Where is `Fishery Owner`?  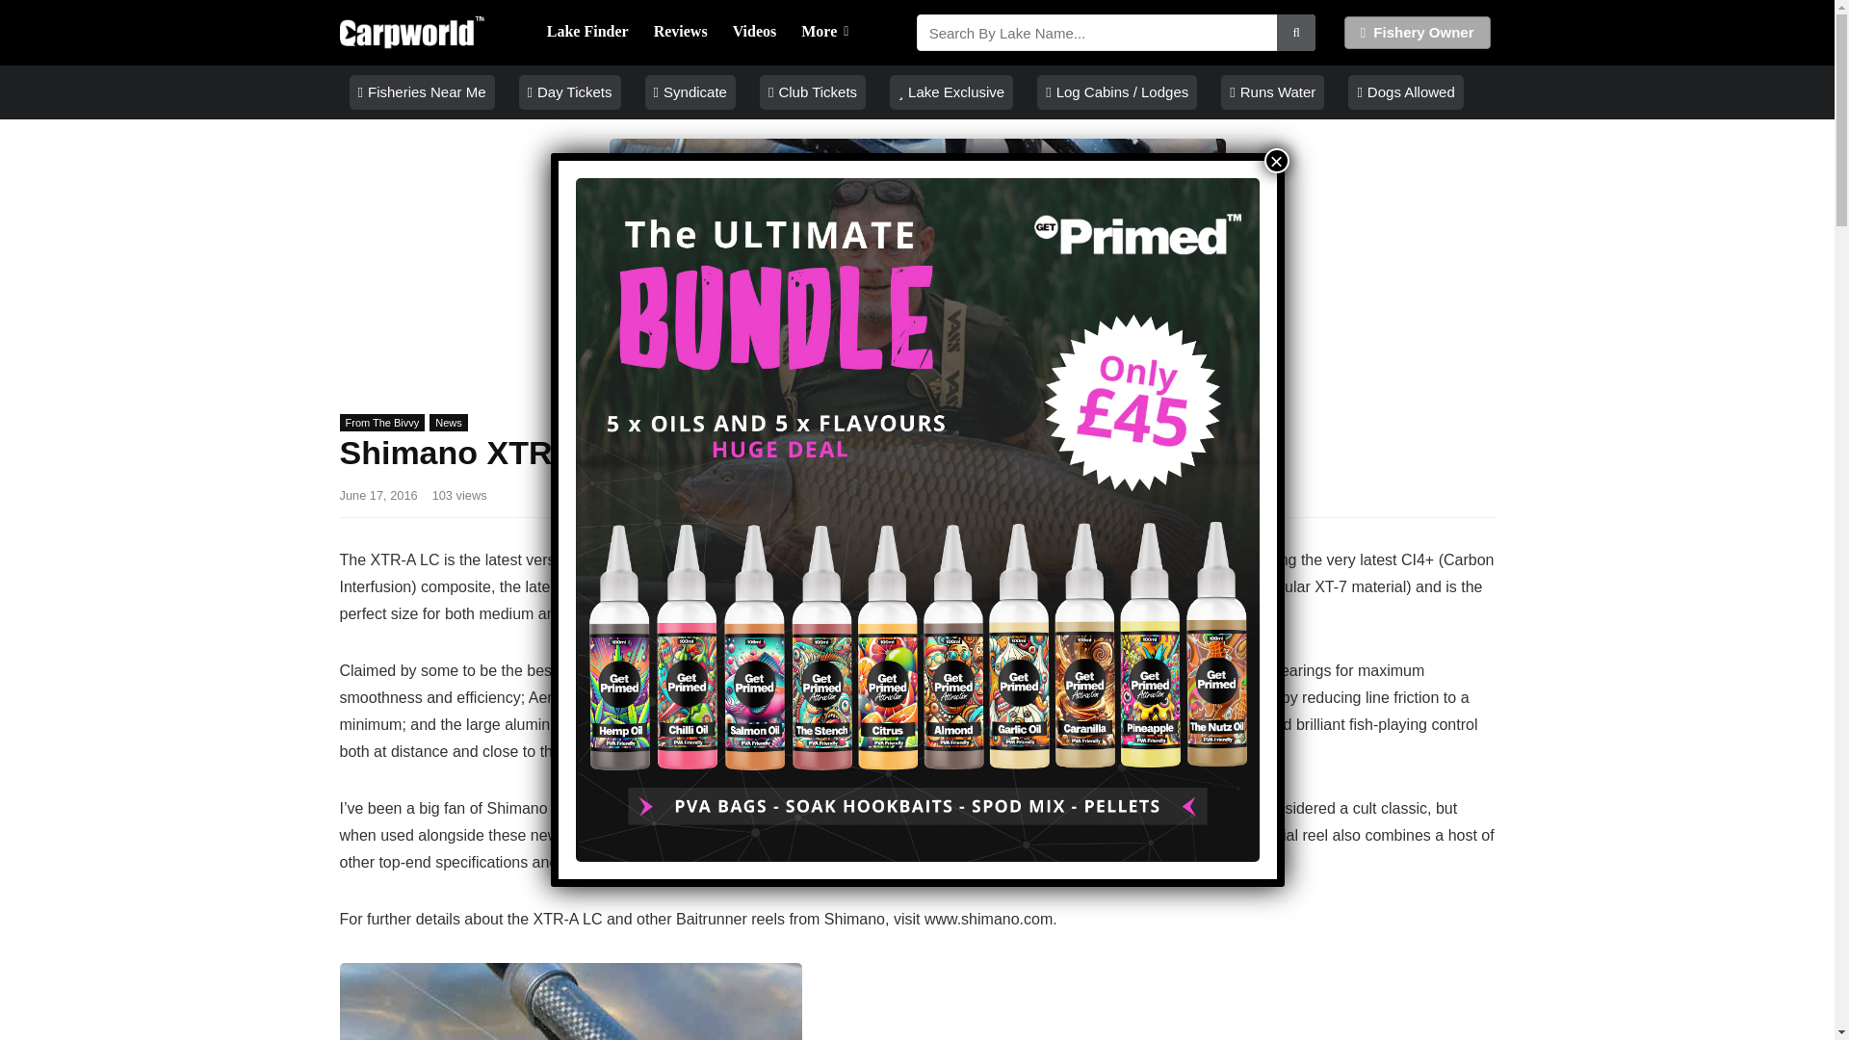 Fishery Owner is located at coordinates (1417, 33).